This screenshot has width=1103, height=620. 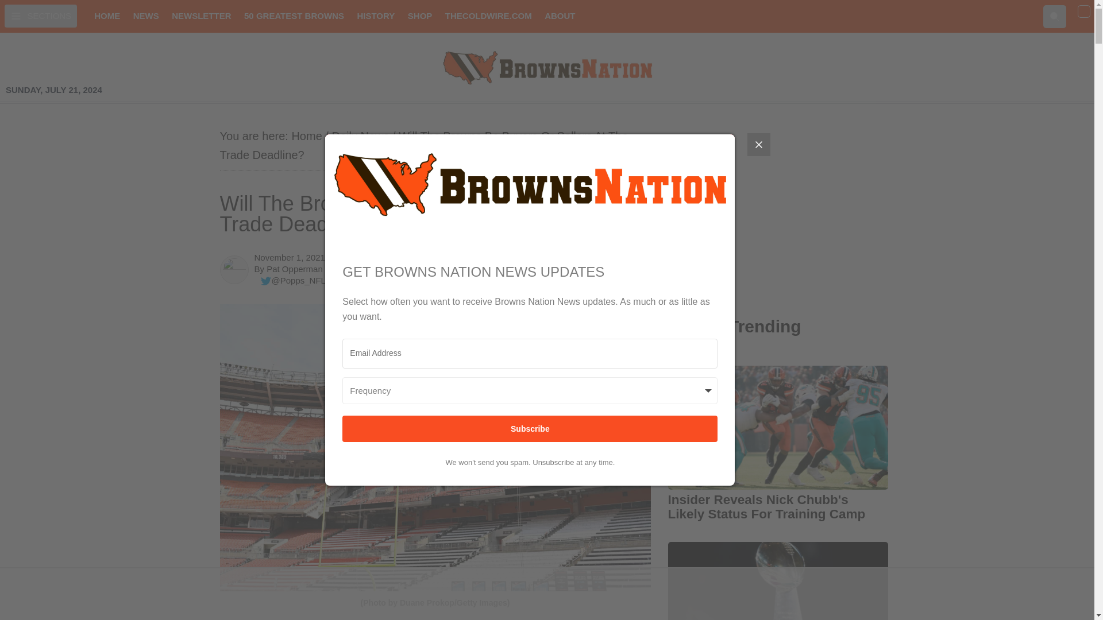 I want to click on 50 GREATEST BROWNS, so click(x=294, y=16).